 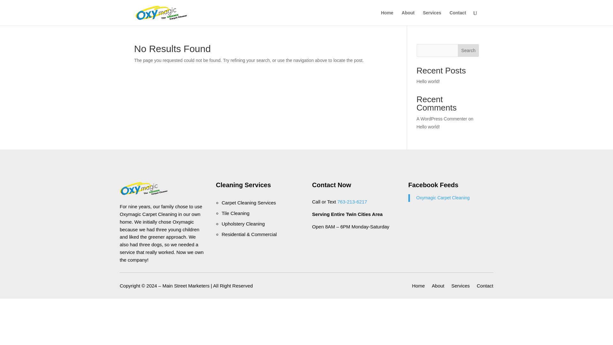 I want to click on Hello world!, so click(x=428, y=81).